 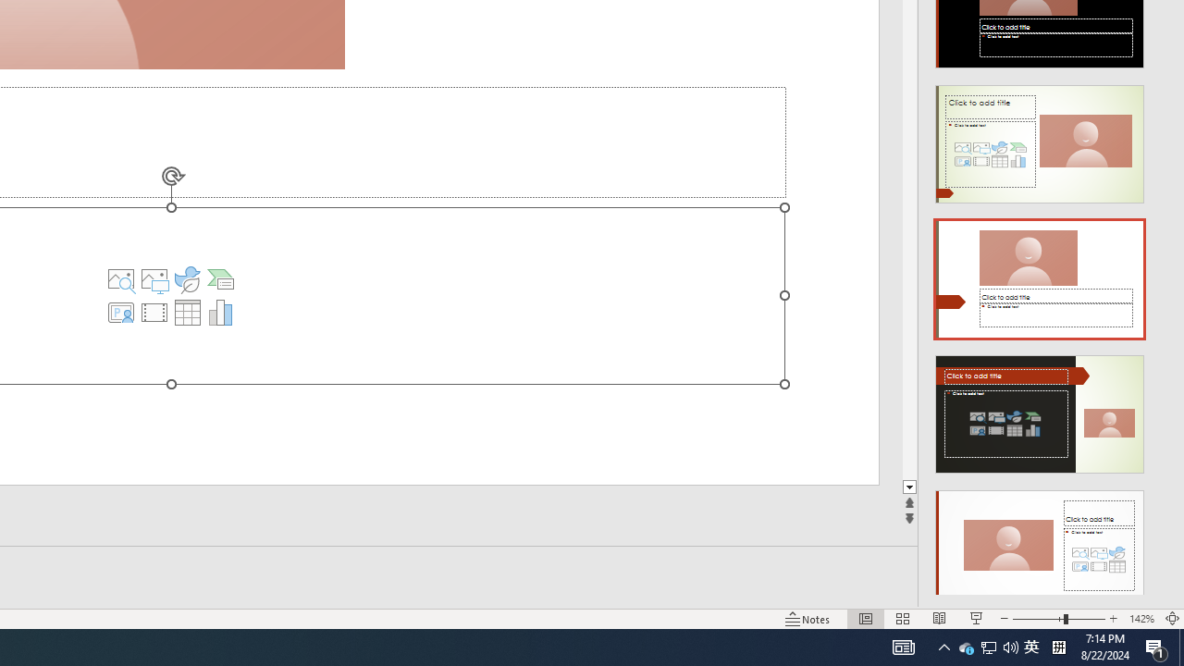 I want to click on Class: NetUIImage, so click(x=1040, y=549).